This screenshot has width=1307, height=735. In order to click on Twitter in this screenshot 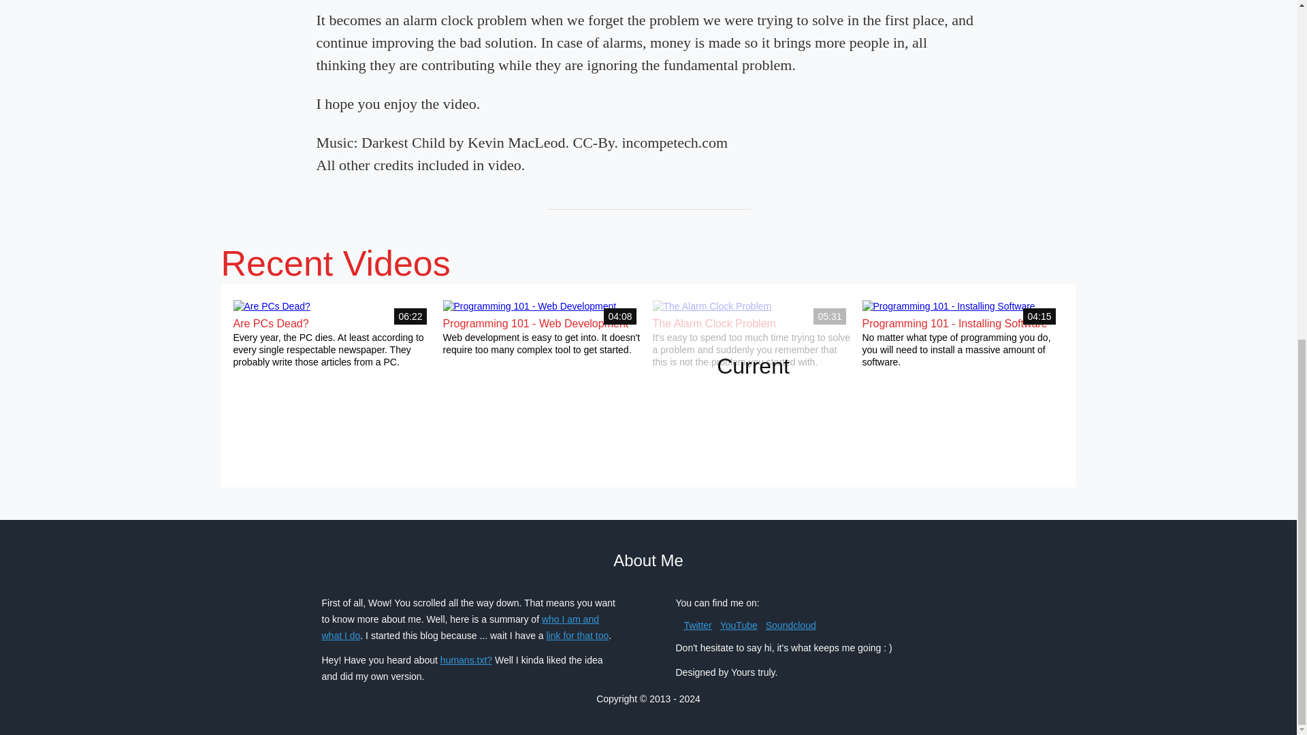, I will do `click(697, 625)`.